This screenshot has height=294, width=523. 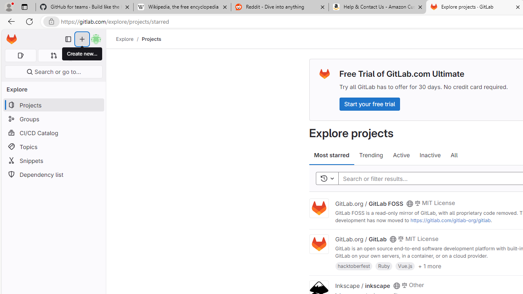 What do you see at coordinates (20, 56) in the screenshot?
I see `Assigned issues 0` at bounding box center [20, 56].